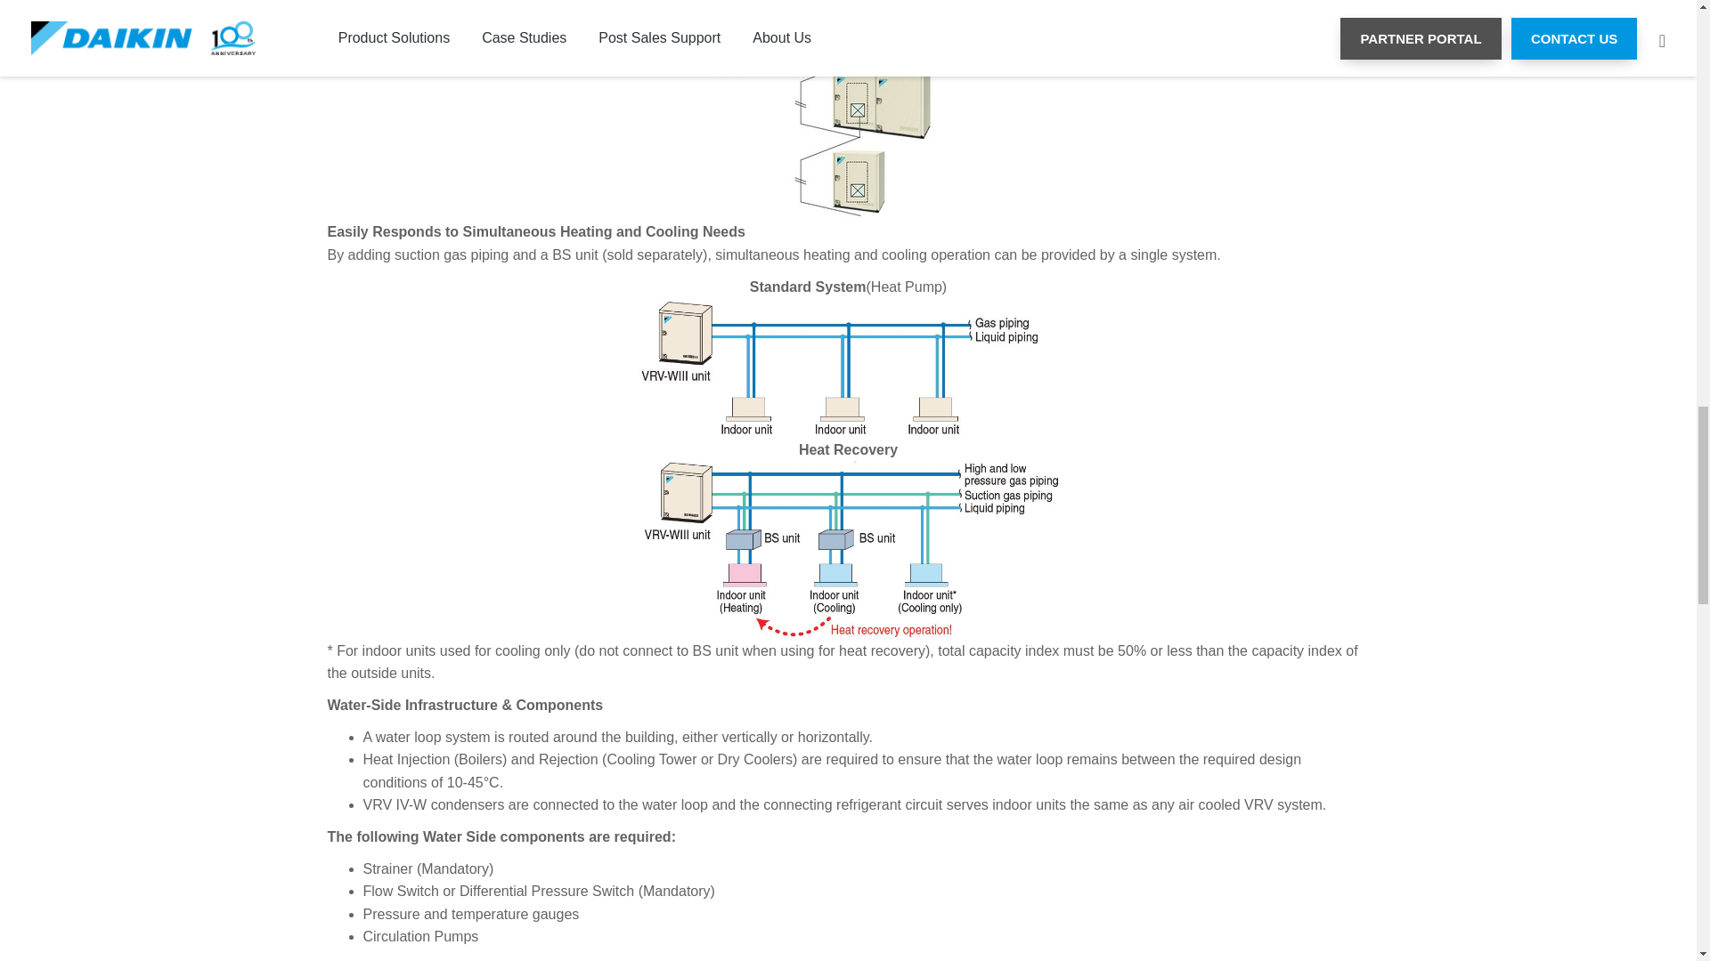 The height and width of the screenshot is (961, 1710). Describe the element at coordinates (848, 110) in the screenshot. I see `Centralised interlocking function` at that location.